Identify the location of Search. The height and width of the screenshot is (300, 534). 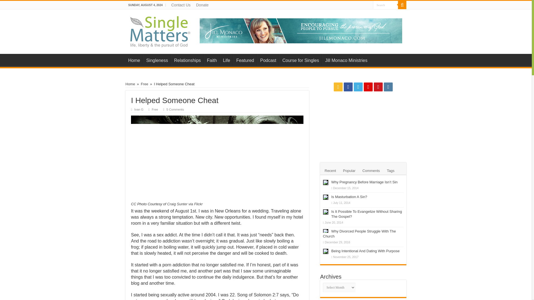
(385, 5).